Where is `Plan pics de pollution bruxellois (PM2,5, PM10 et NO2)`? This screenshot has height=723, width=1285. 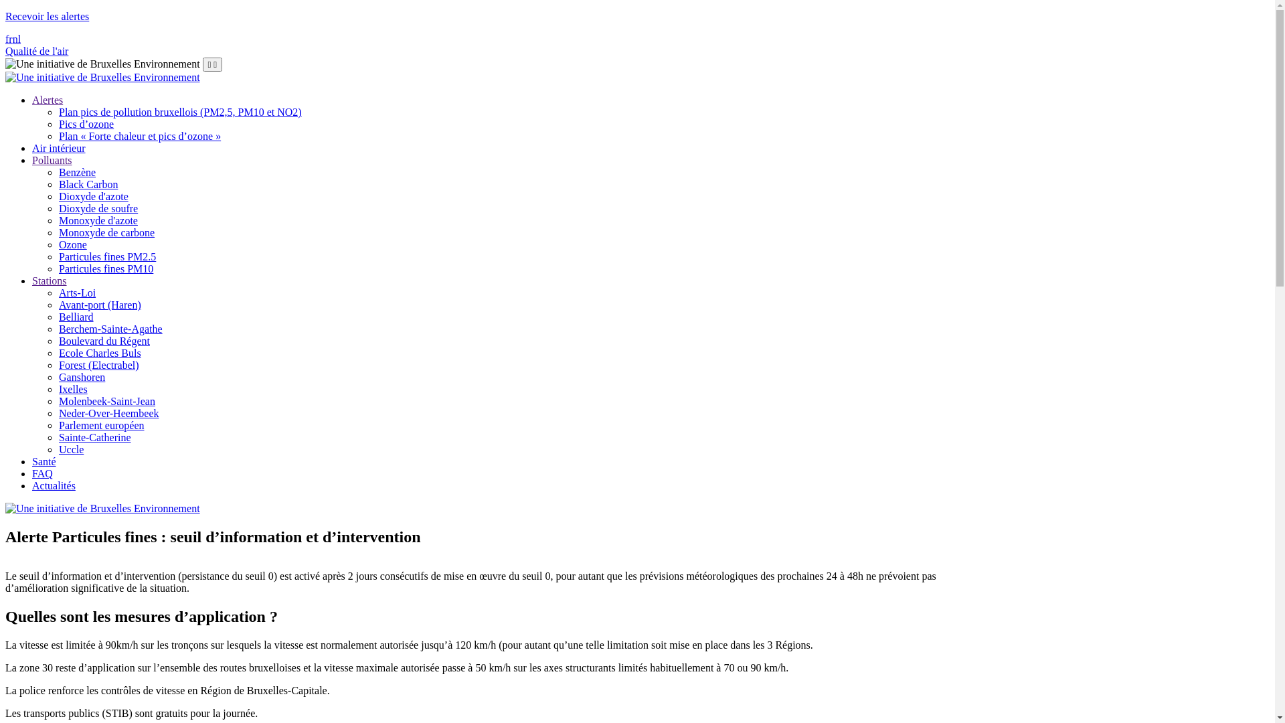
Plan pics de pollution bruxellois (PM2,5, PM10 et NO2) is located at coordinates (181, 112).